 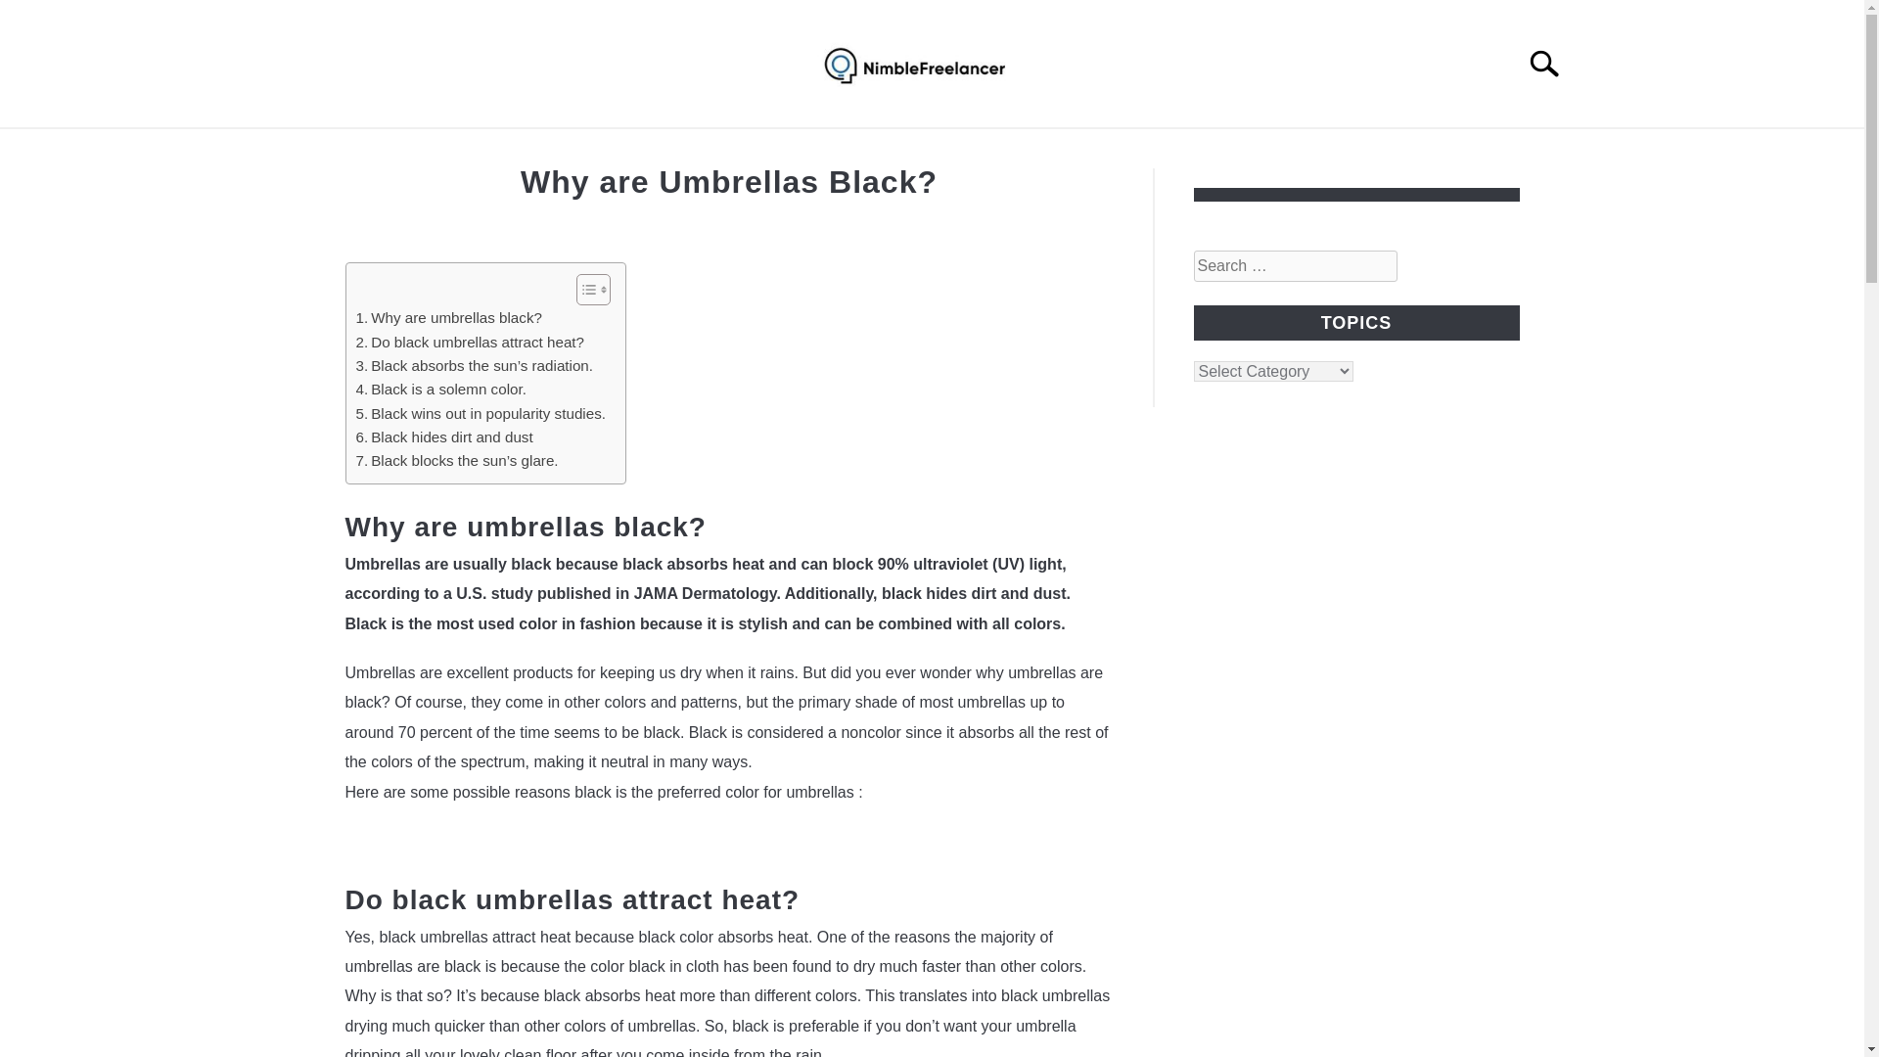 I want to click on Why are umbrellas black?, so click(x=449, y=317).